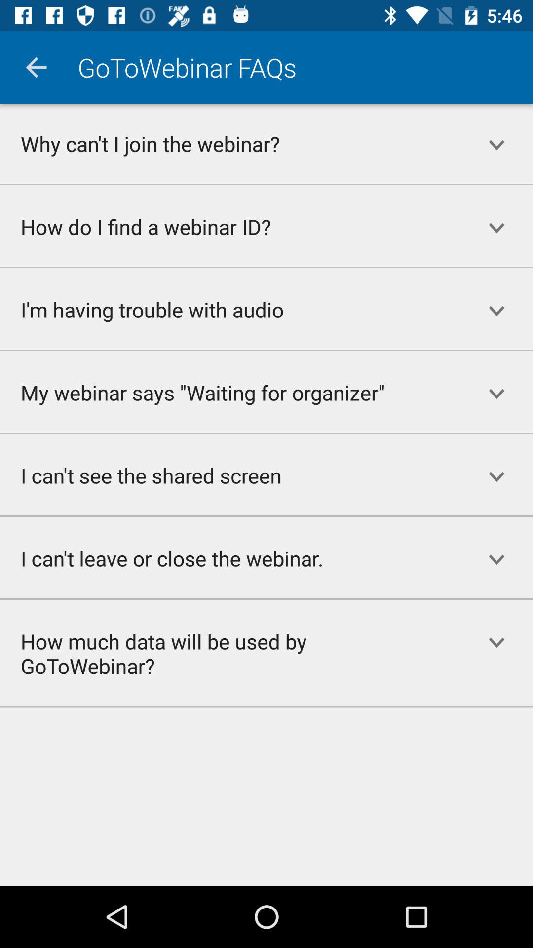 The width and height of the screenshot is (533, 948). Describe the element at coordinates (230, 653) in the screenshot. I see `open how much data item` at that location.